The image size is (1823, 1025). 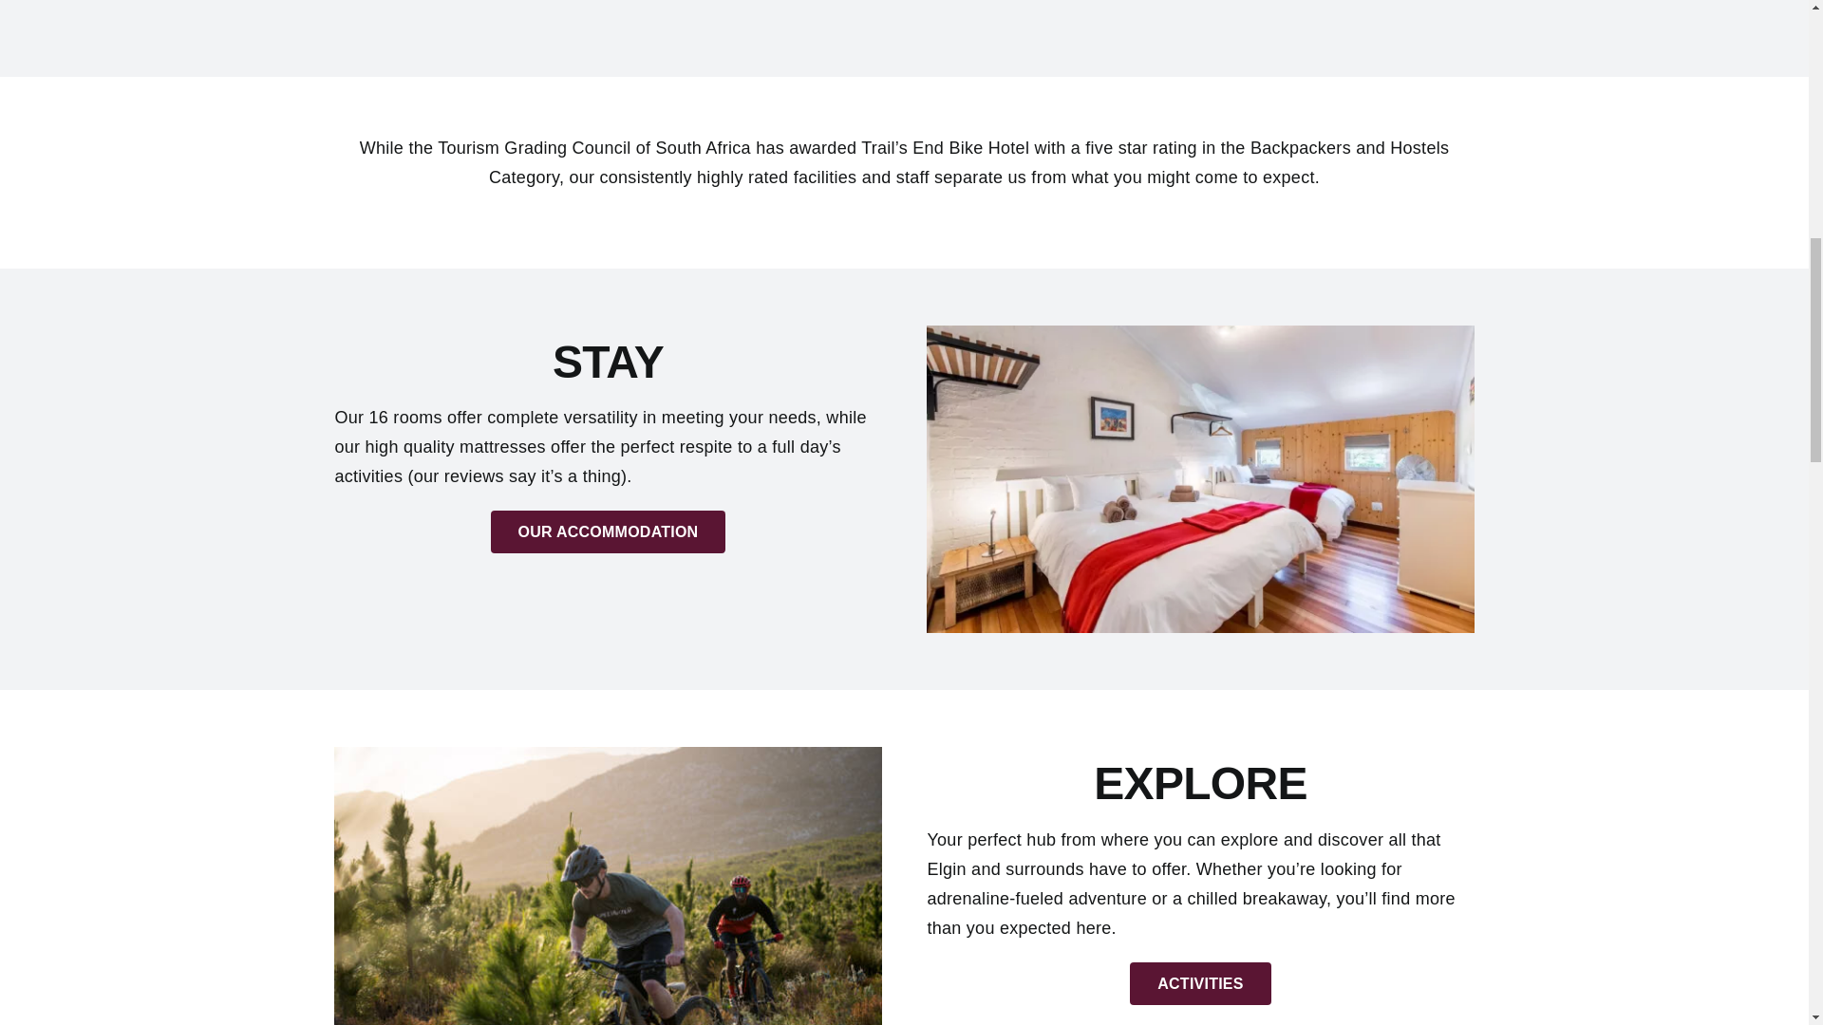 What do you see at coordinates (1199, 480) in the screenshot?
I see `Room-10-11-12-16-Trails-End-Interior-1` at bounding box center [1199, 480].